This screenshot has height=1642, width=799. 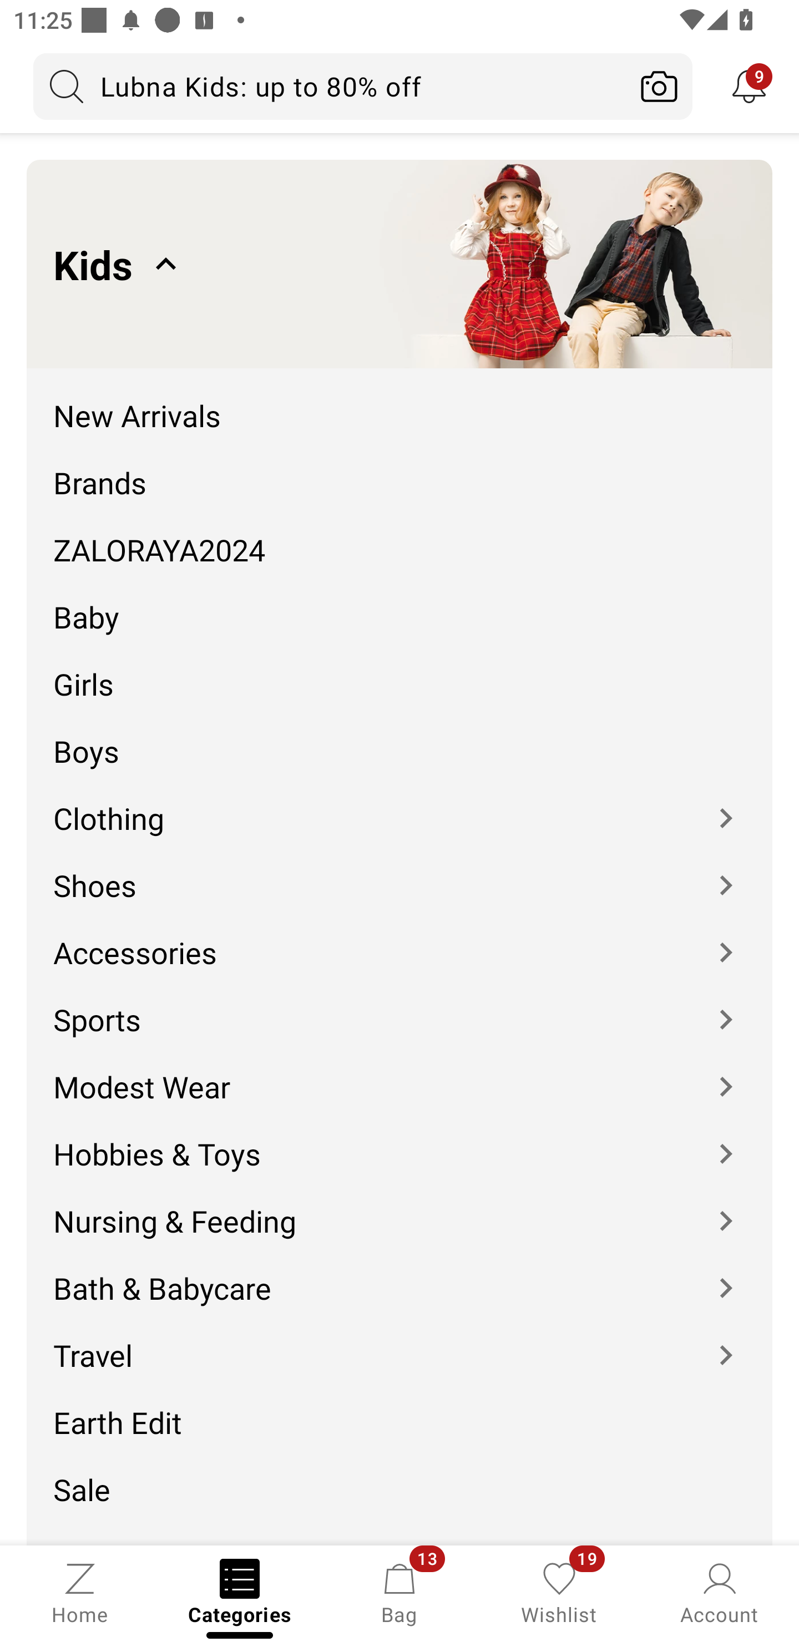 I want to click on Boys, so click(x=399, y=738).